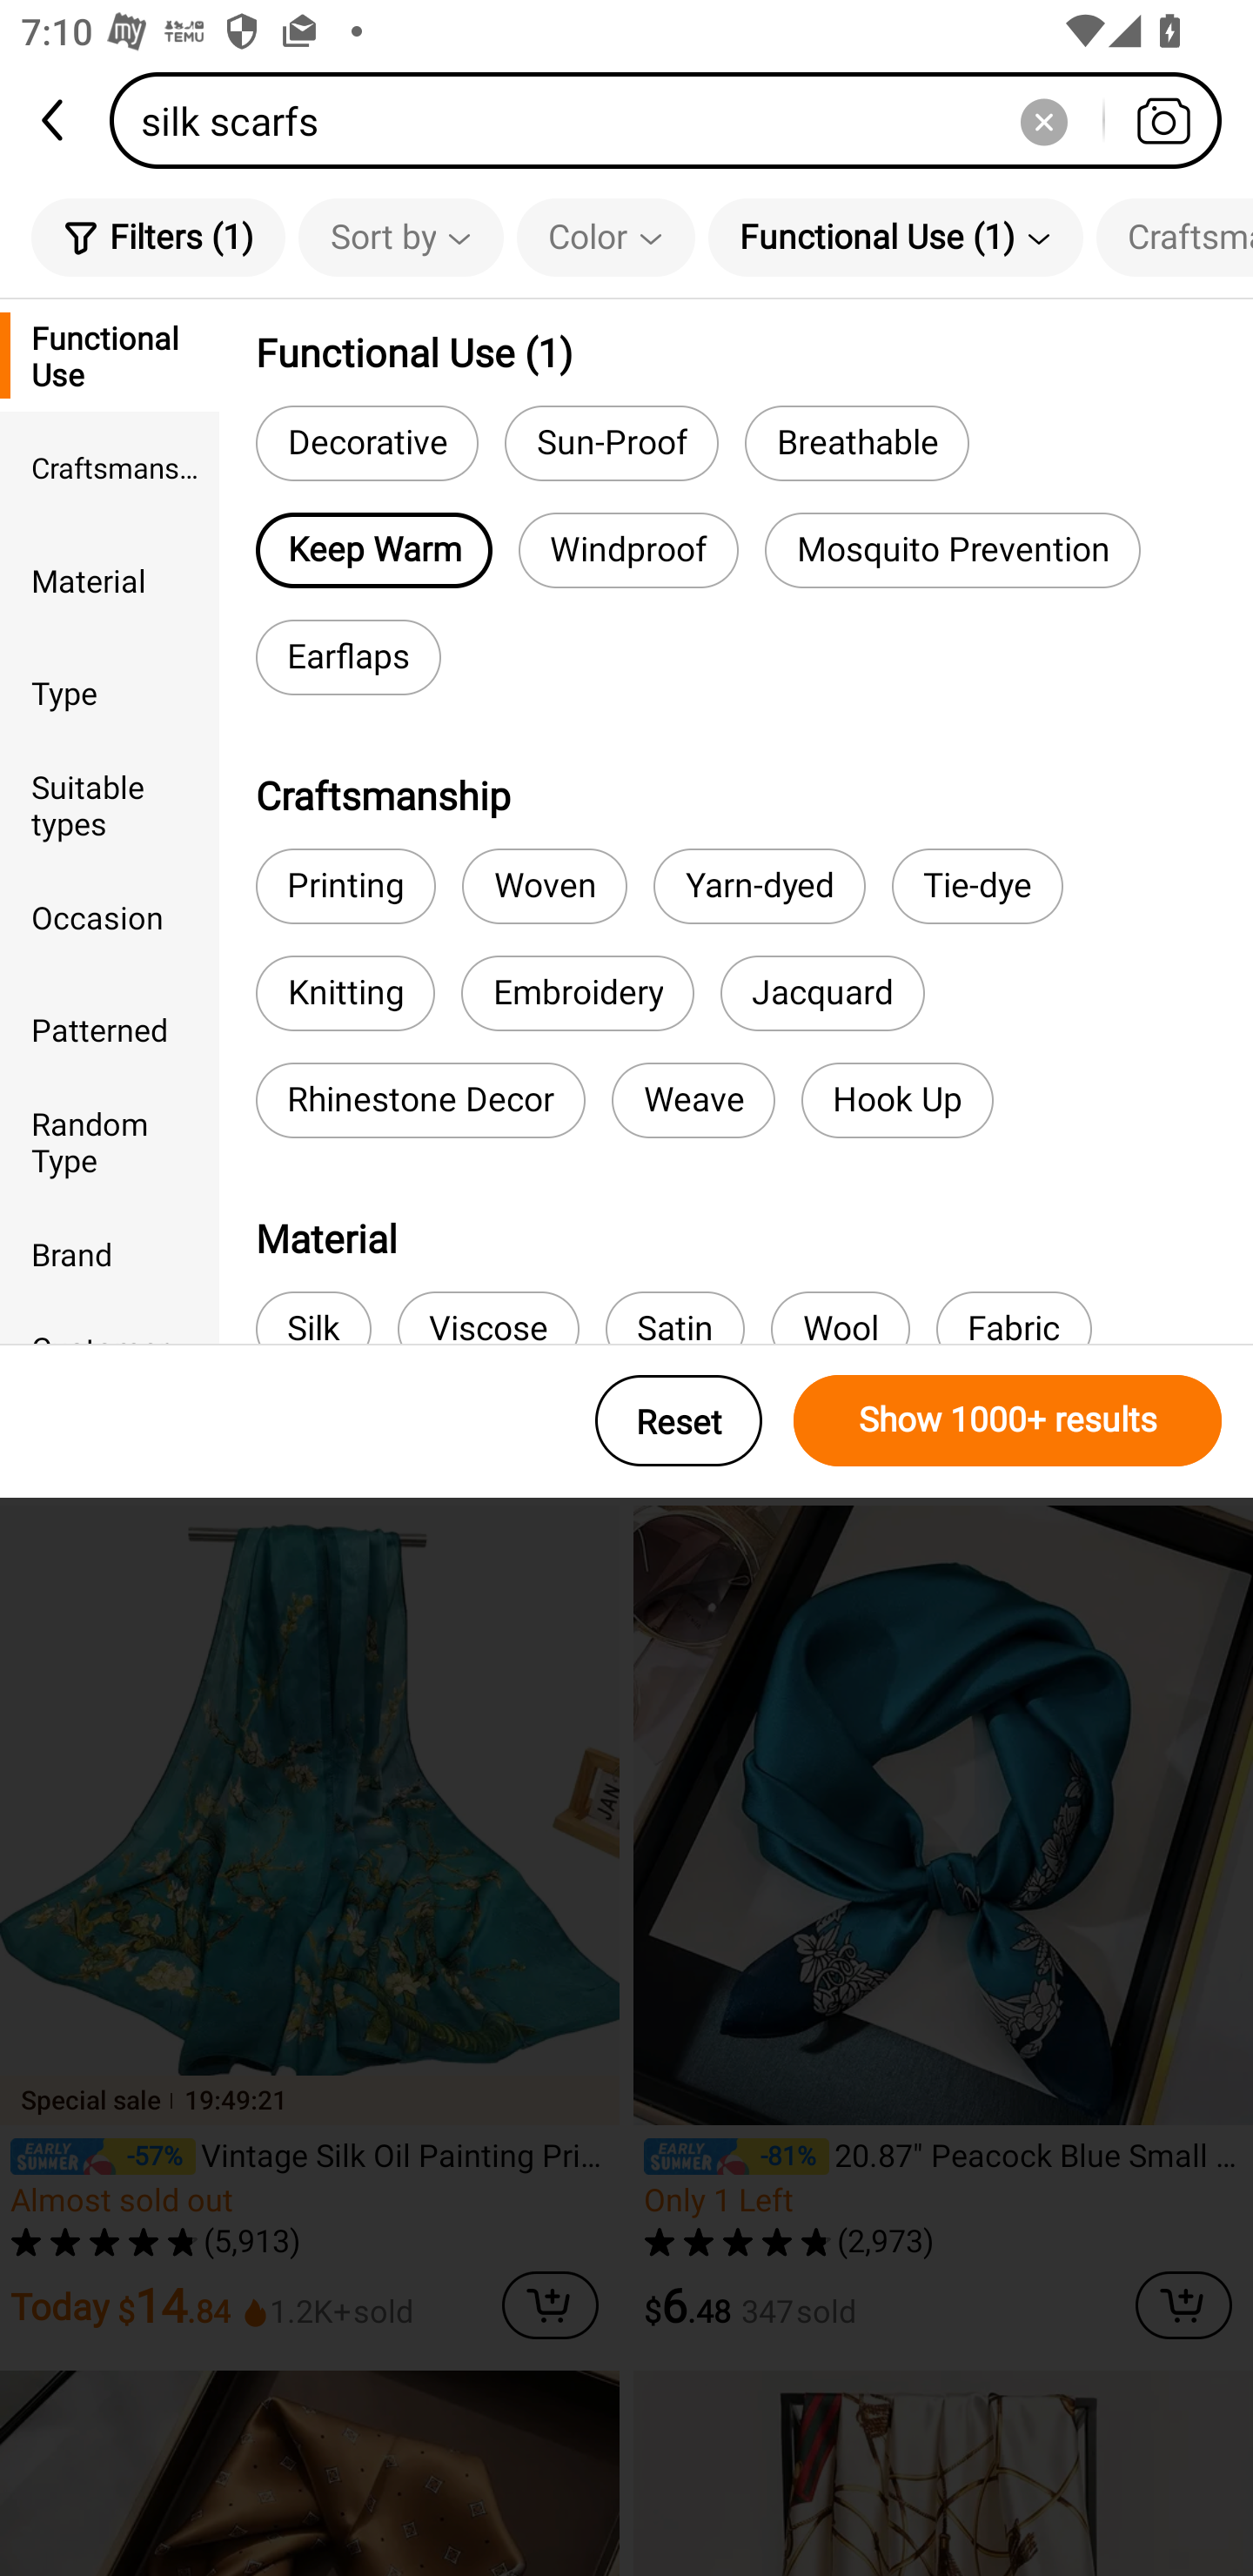  I want to click on Woven, so click(545, 886).